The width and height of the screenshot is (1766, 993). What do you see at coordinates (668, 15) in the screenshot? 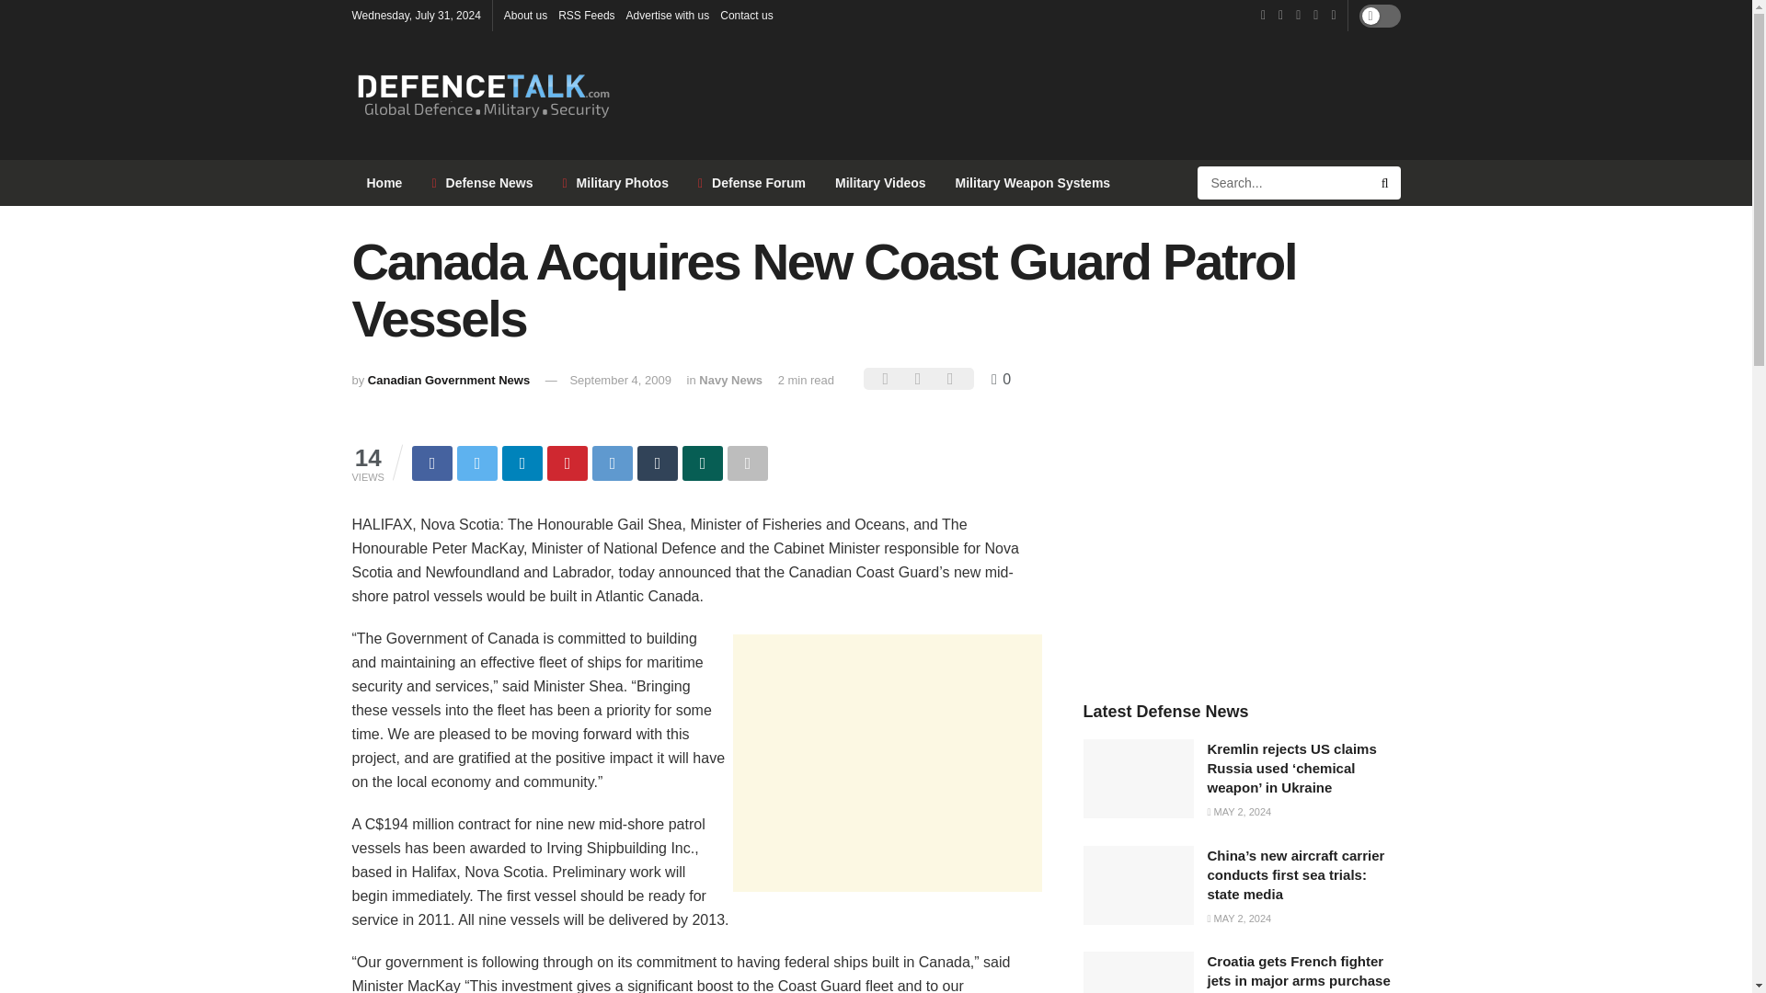
I see `Advertise` at bounding box center [668, 15].